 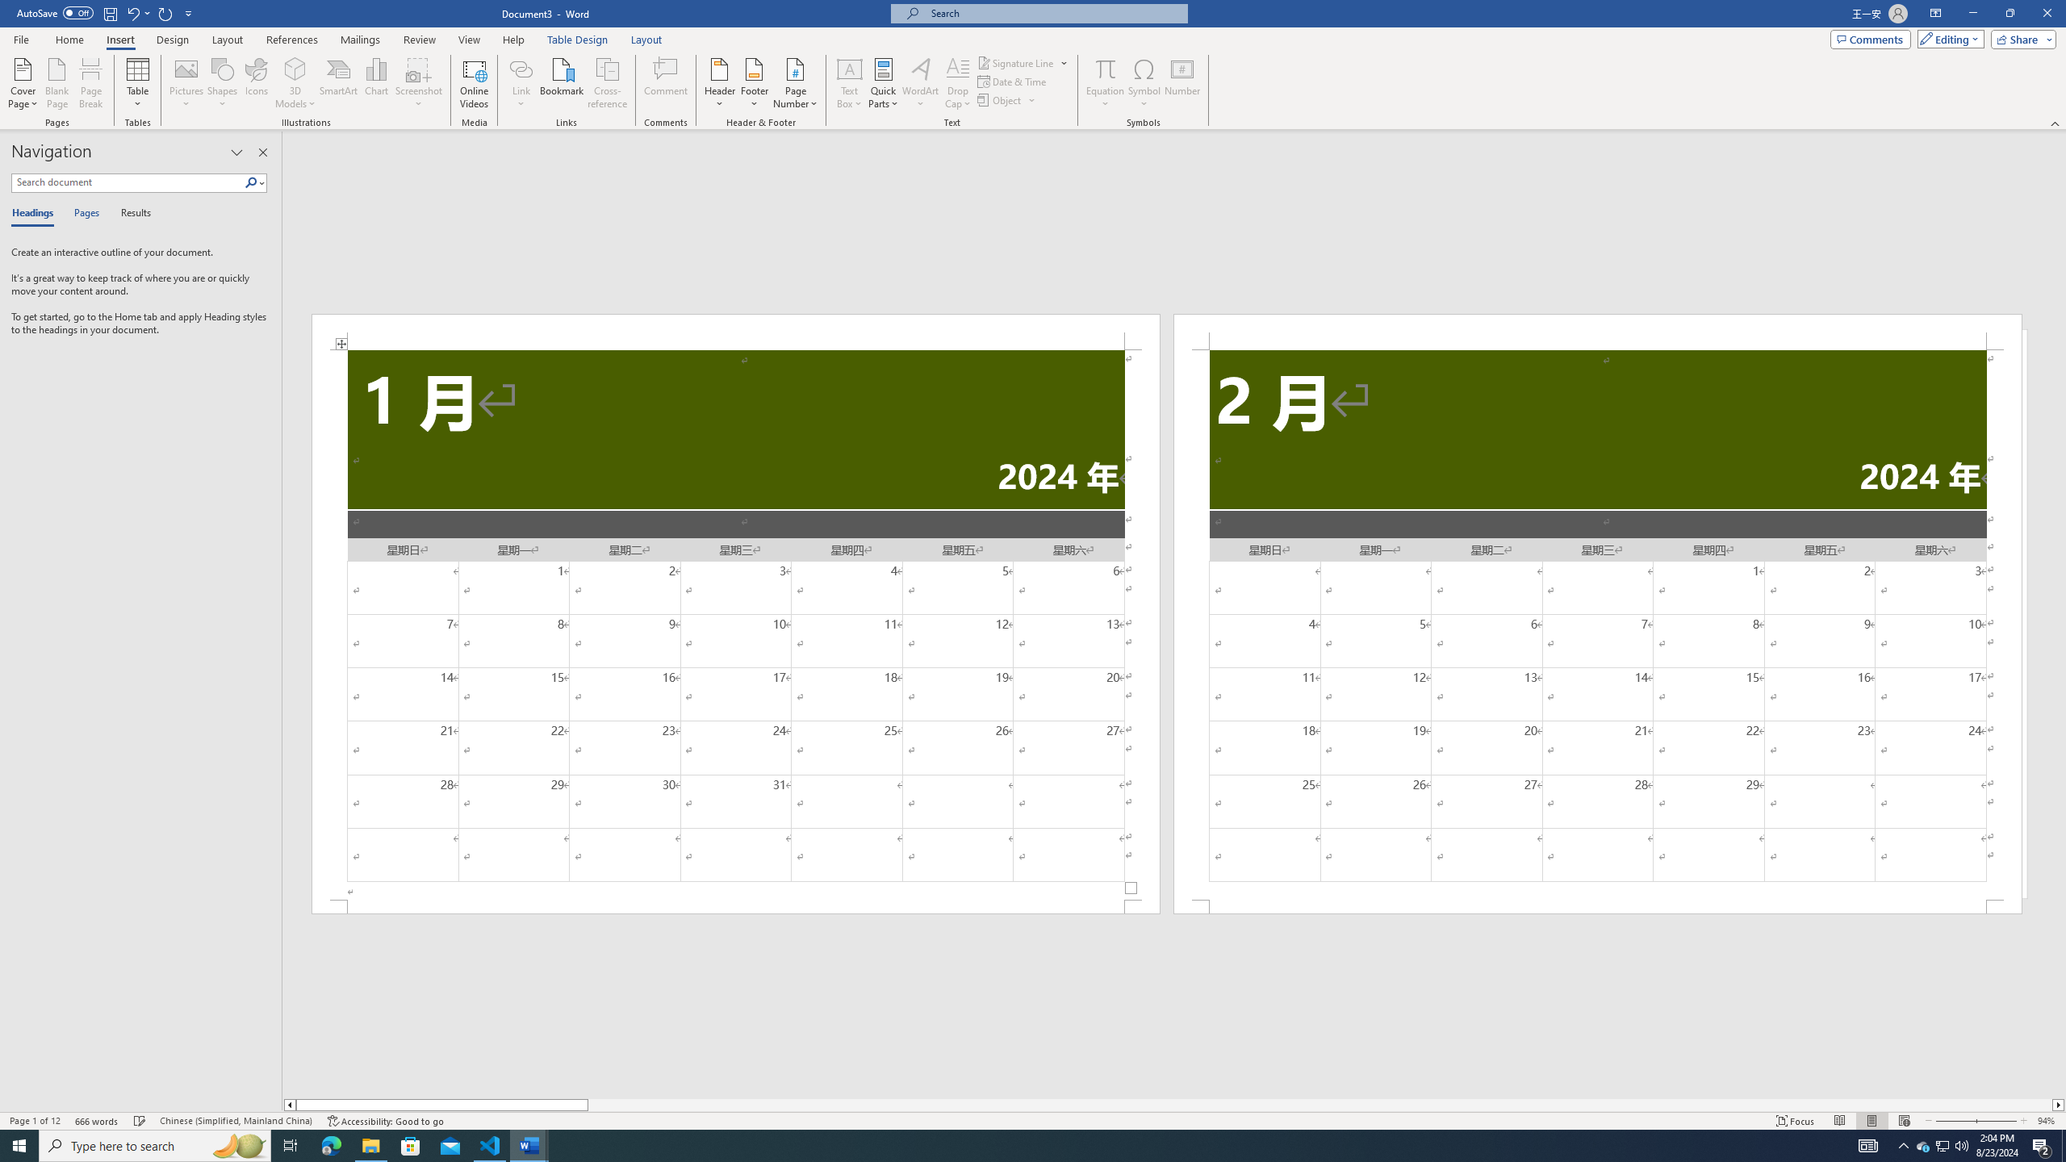 I want to click on Shapes, so click(x=223, y=83).